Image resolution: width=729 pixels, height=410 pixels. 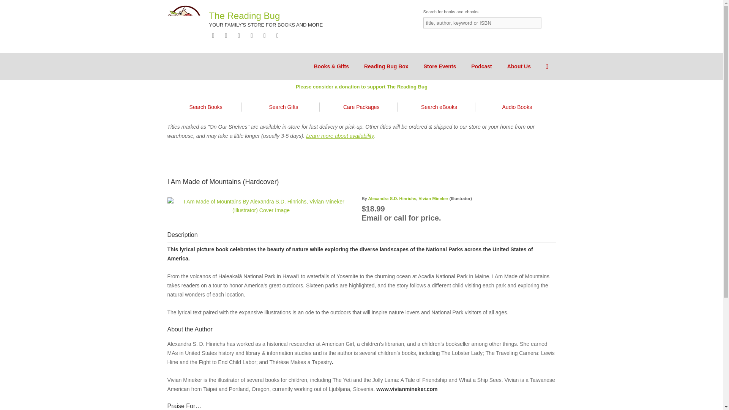 I want to click on Home, so click(x=186, y=21).